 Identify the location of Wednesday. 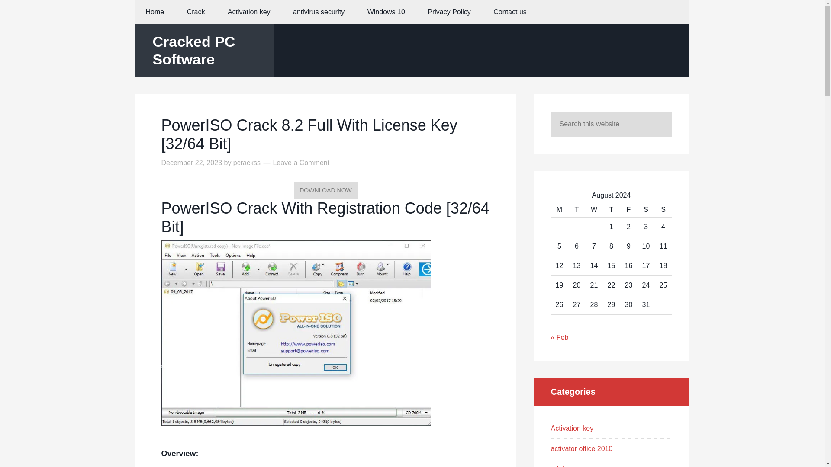
(594, 210).